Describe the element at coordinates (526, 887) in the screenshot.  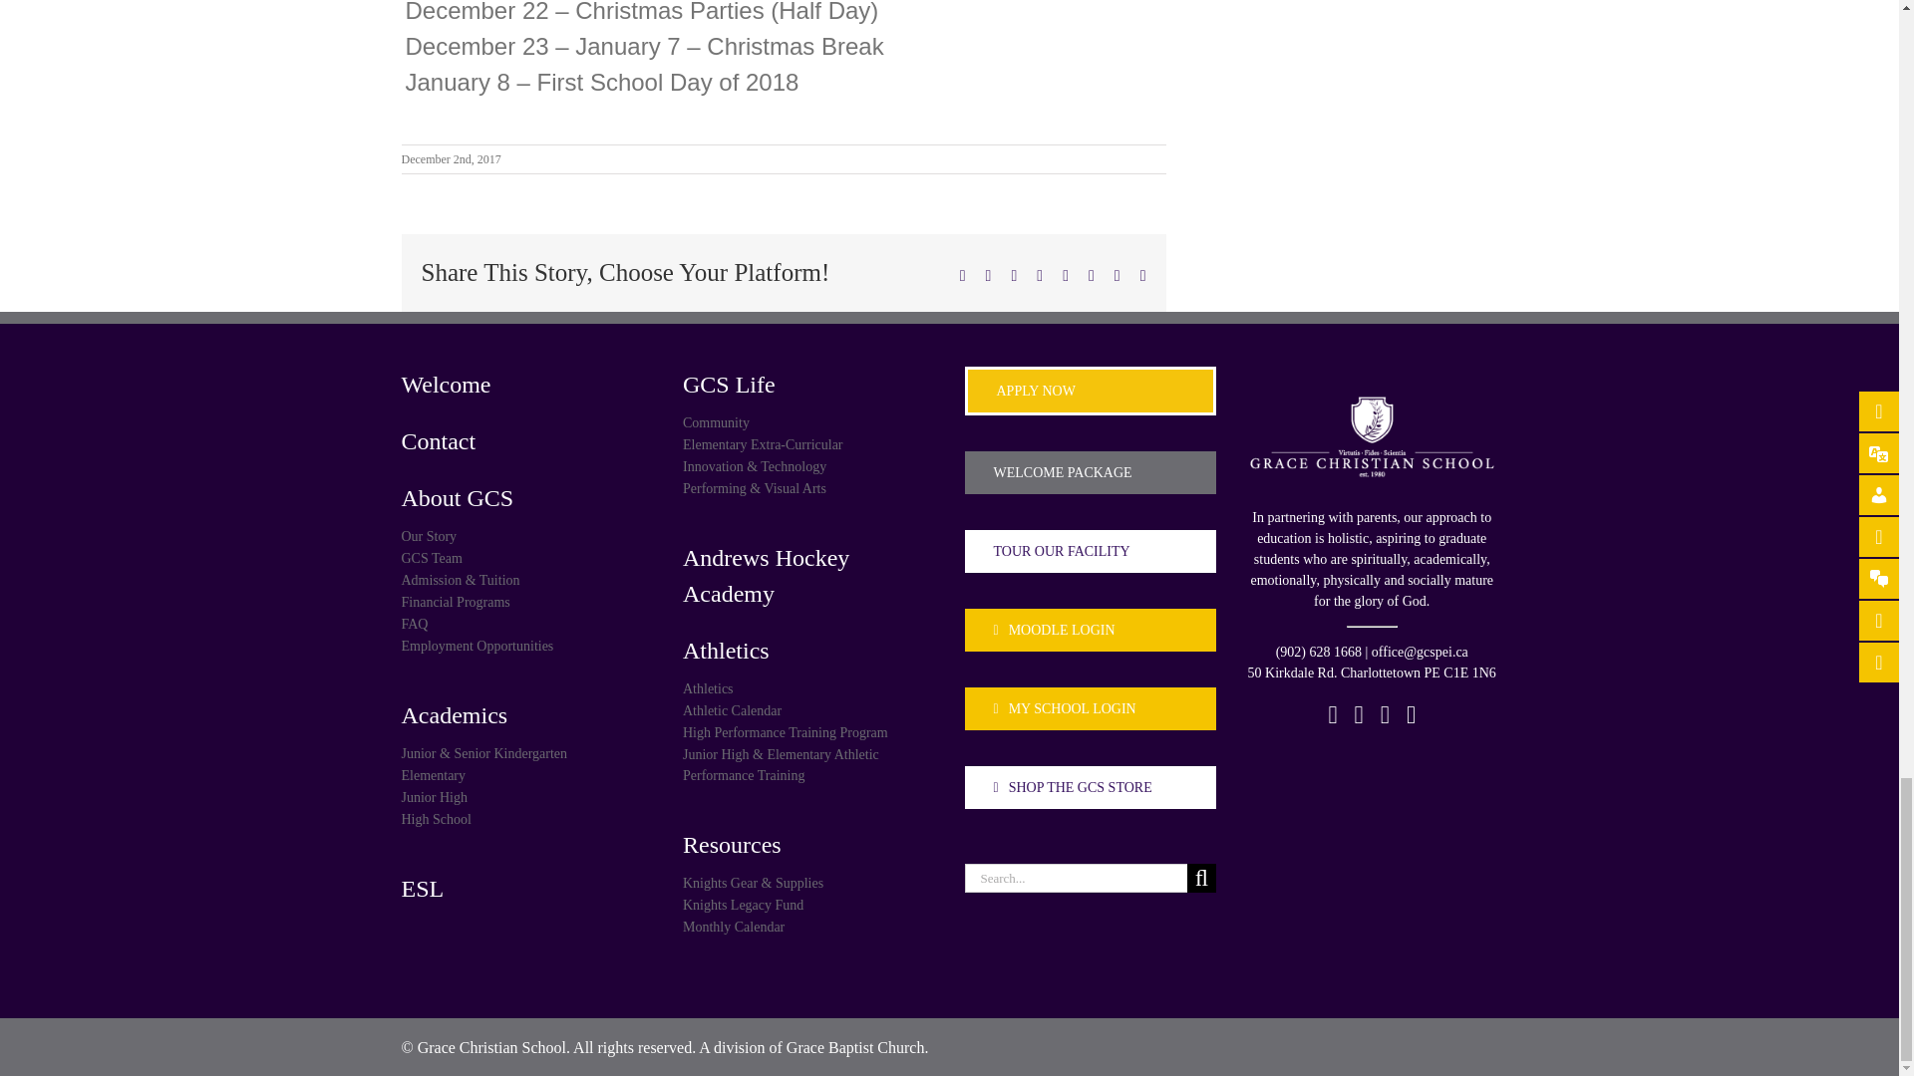
I see `ESL` at that location.